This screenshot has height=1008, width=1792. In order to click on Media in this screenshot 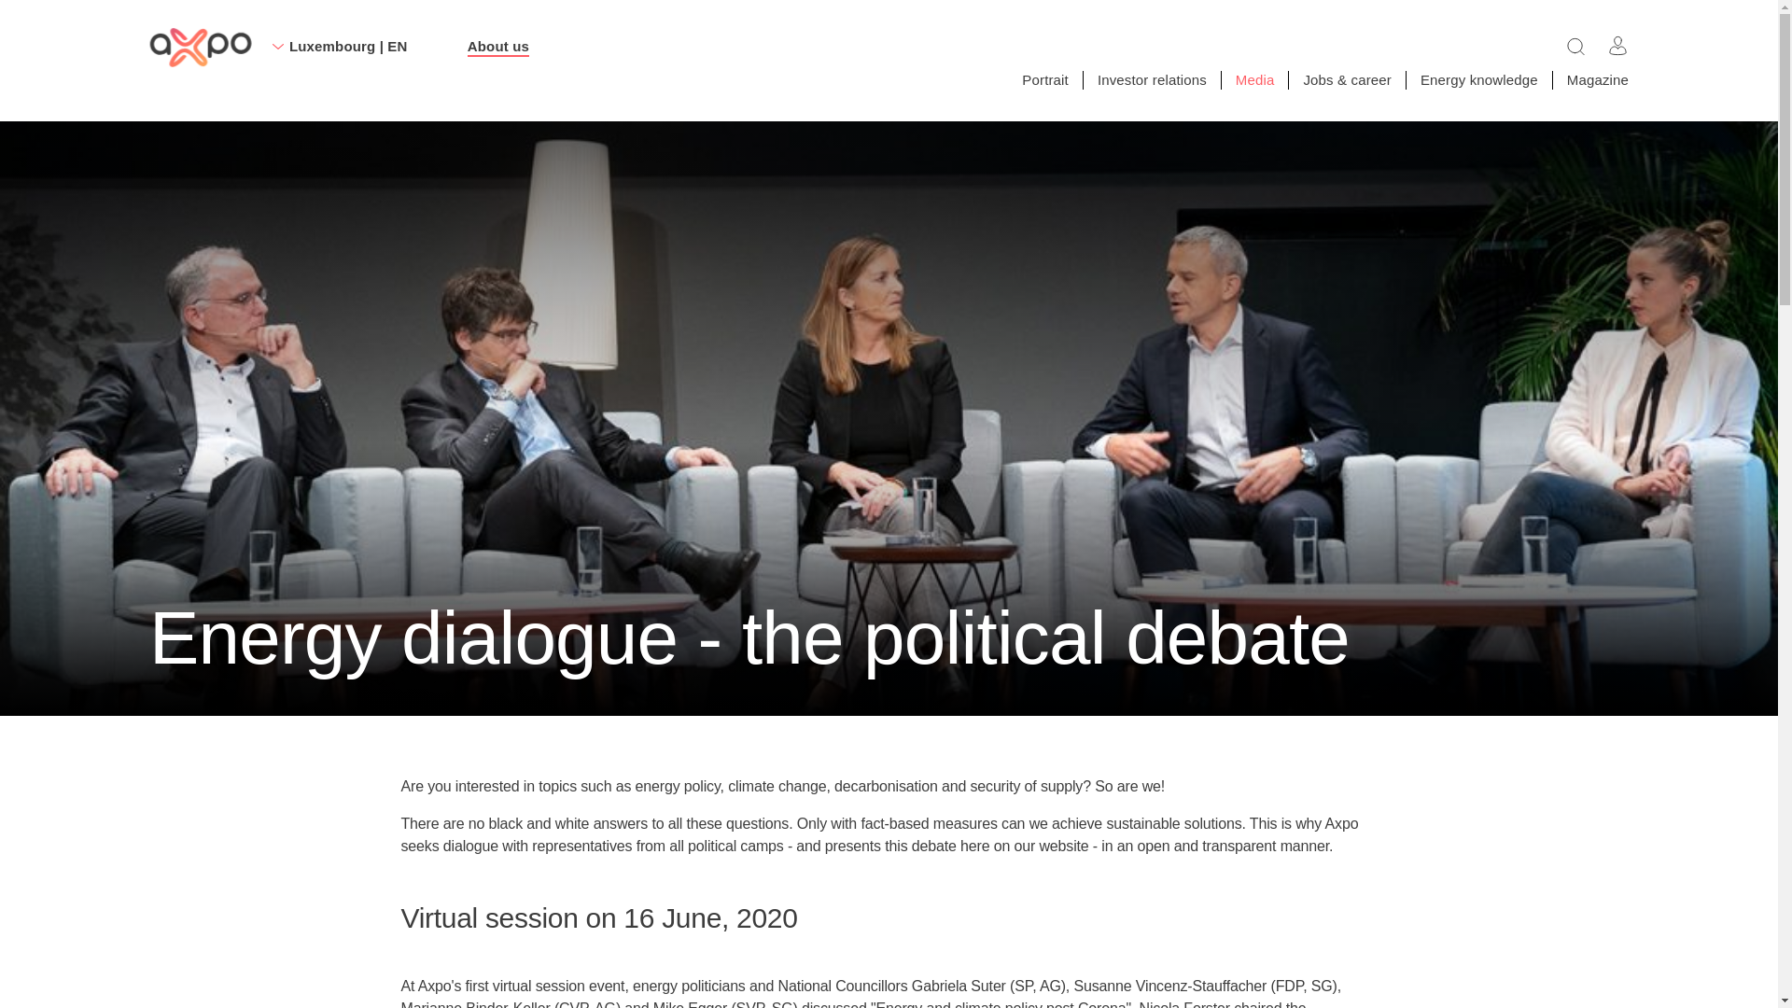, I will do `click(1254, 78)`.